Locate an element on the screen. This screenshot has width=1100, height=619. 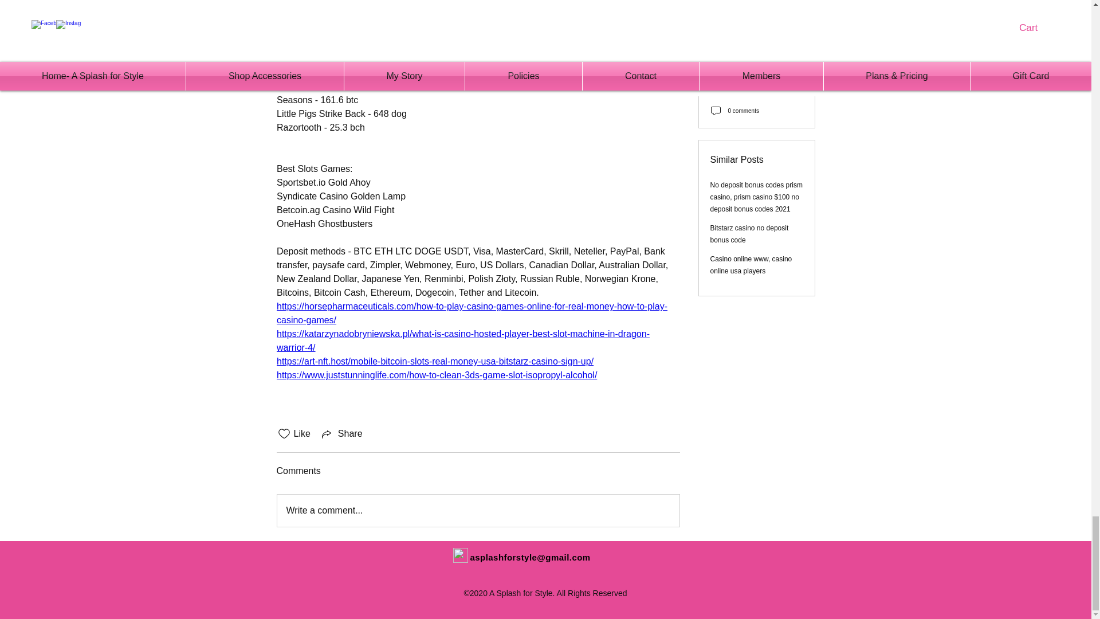
Write a comment... is located at coordinates (478, 510).